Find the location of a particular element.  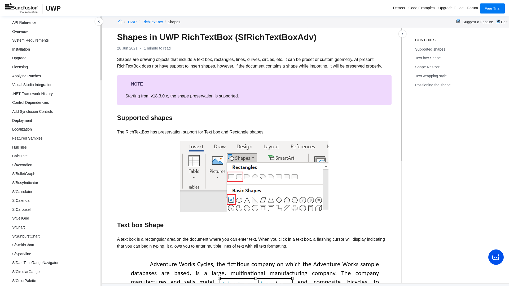

Forum is located at coordinates (473, 8).